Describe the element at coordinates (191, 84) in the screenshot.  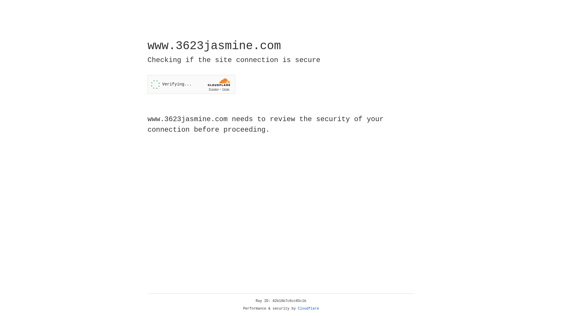
I see `Widget containing a Cloudflare security challenge` at that location.